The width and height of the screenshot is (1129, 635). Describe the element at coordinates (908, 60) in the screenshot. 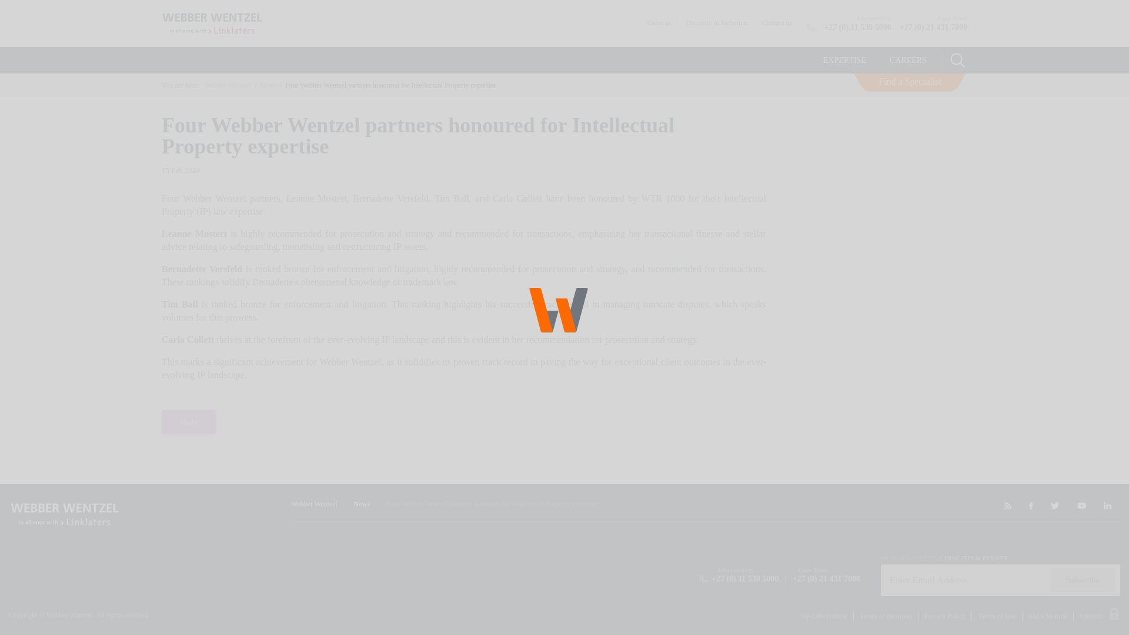

I see `CAREERS` at that location.